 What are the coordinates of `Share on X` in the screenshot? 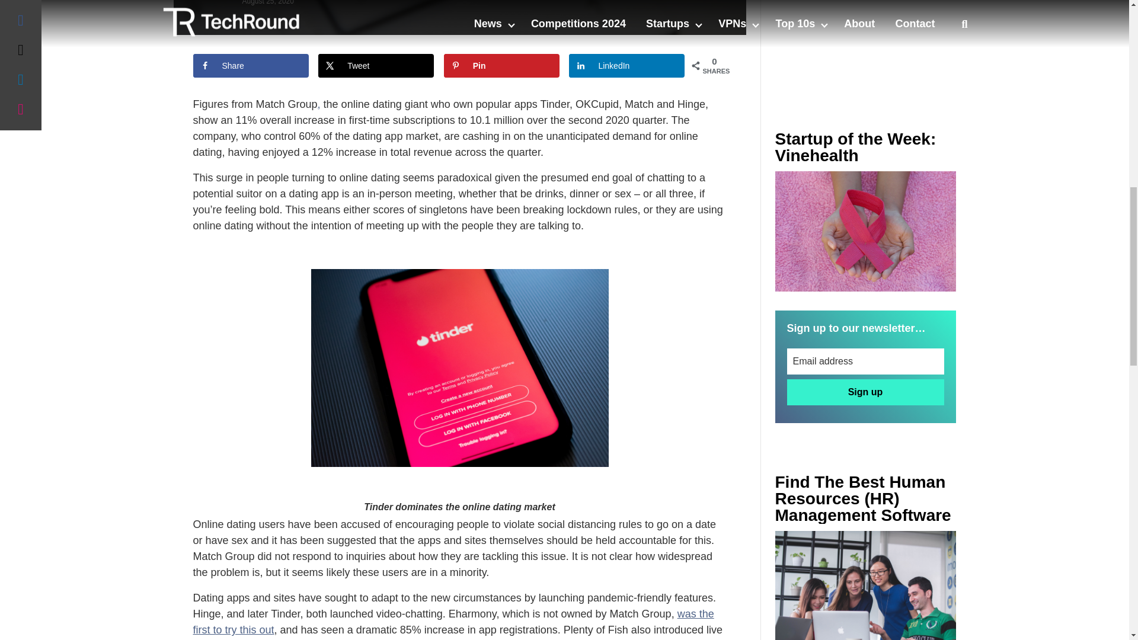 It's located at (376, 65).